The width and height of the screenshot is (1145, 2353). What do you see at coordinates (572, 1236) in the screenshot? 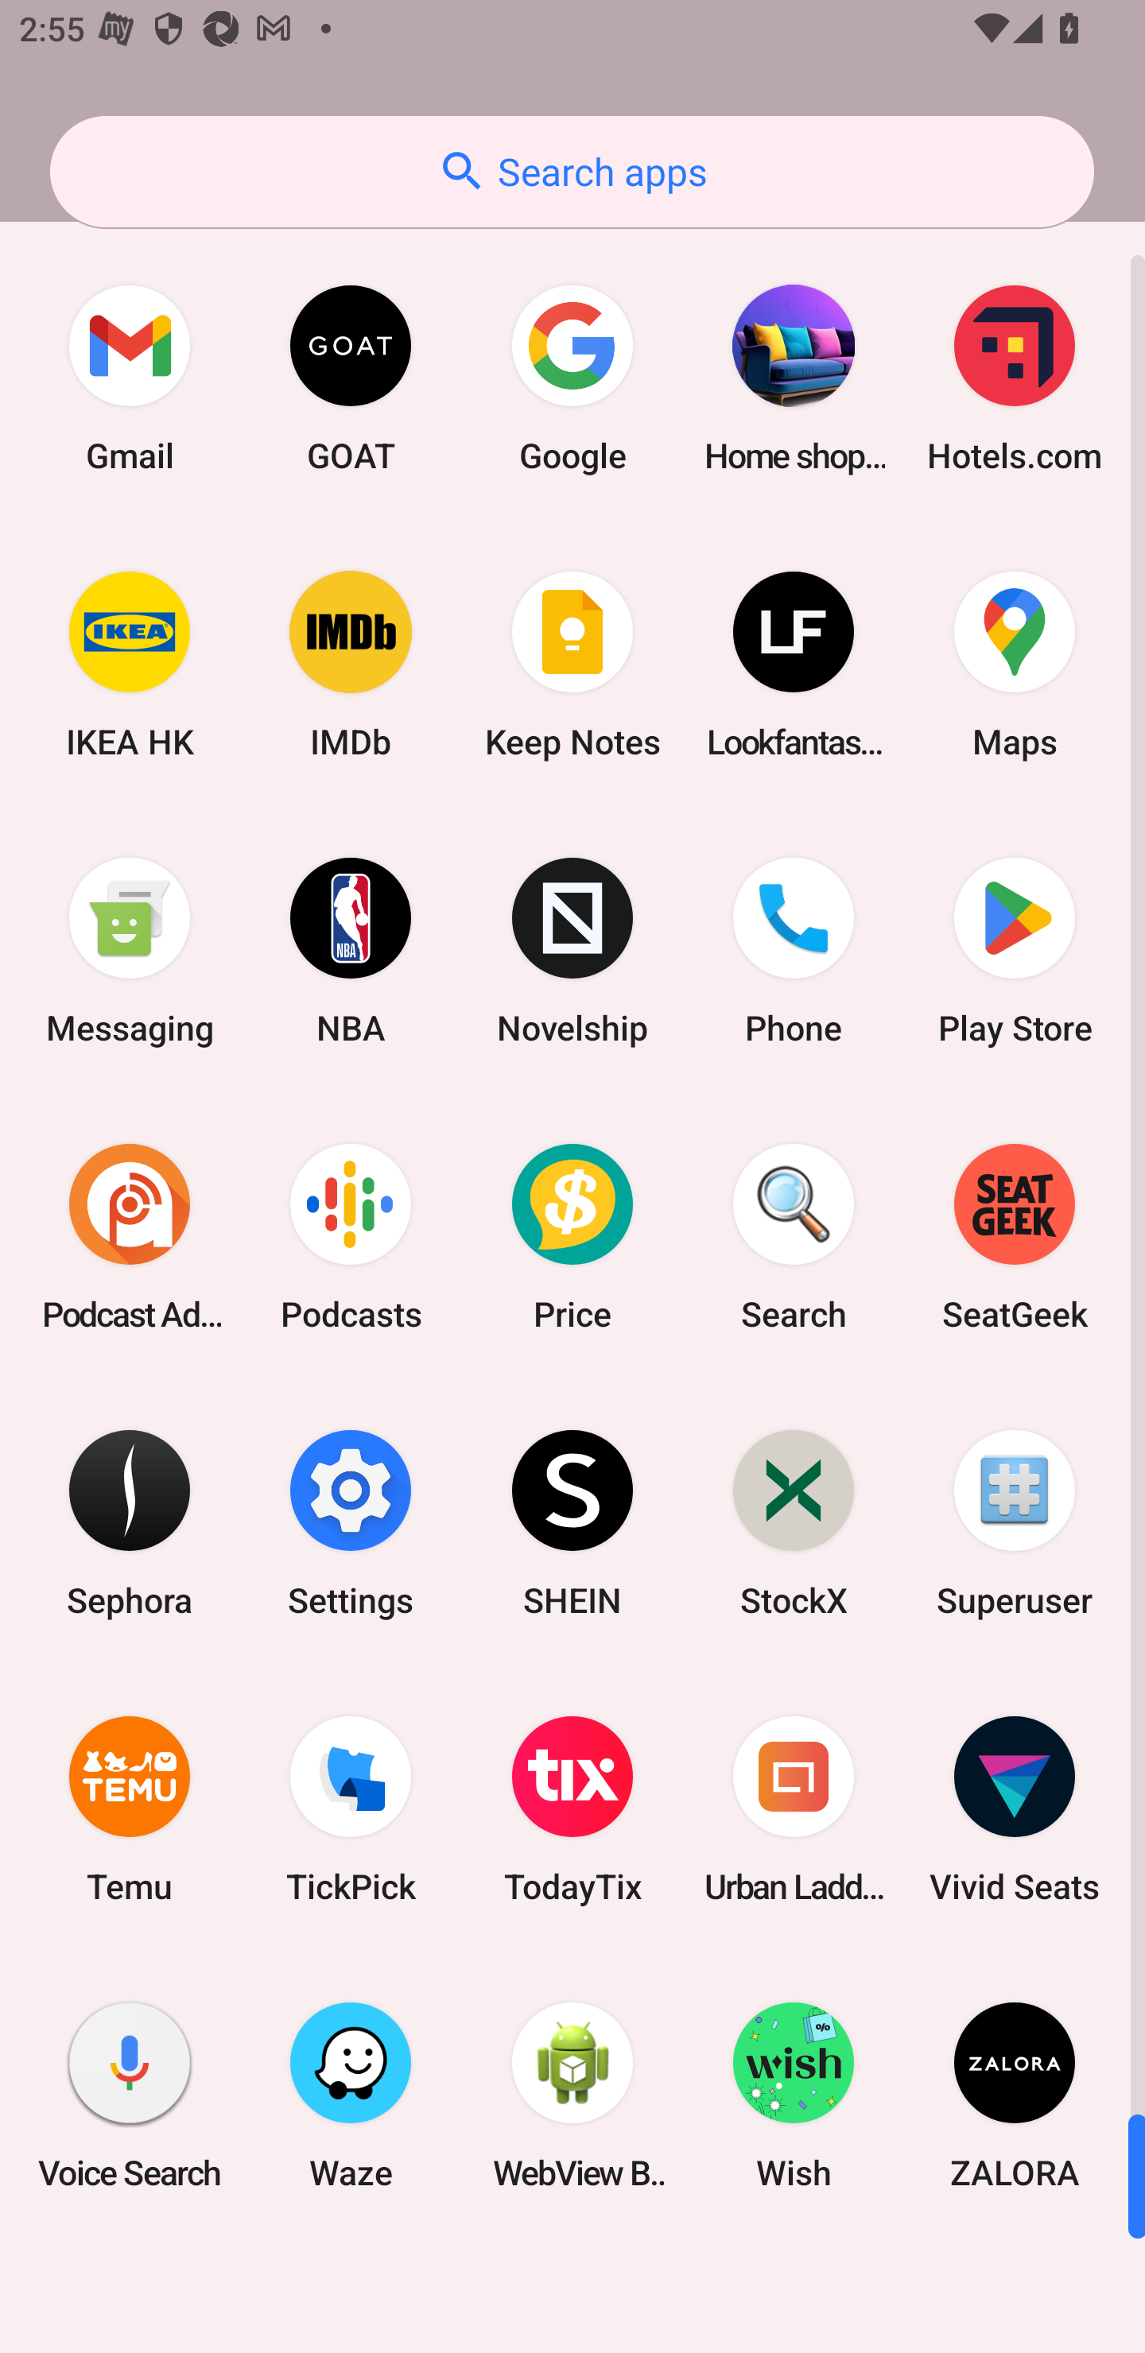
I see `Price` at bounding box center [572, 1236].